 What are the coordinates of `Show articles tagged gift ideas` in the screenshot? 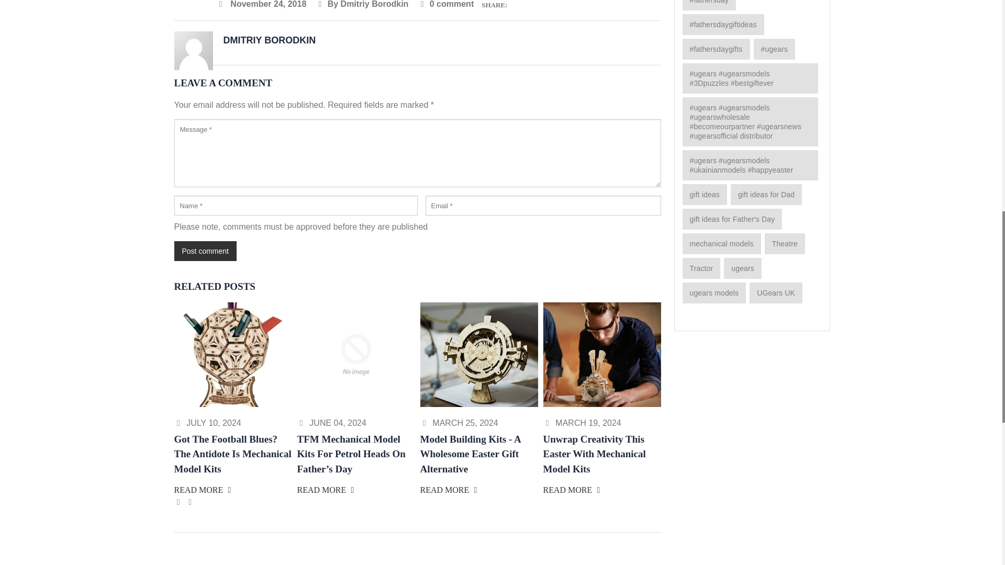 It's located at (705, 195).